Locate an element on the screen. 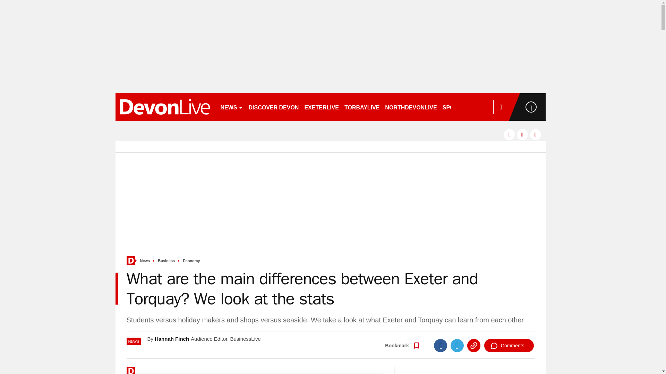  SPORT is located at coordinates (455, 107).